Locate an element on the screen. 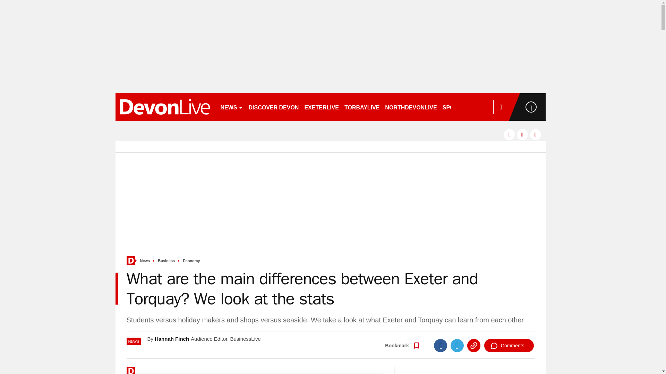  SPORT is located at coordinates (455, 107).